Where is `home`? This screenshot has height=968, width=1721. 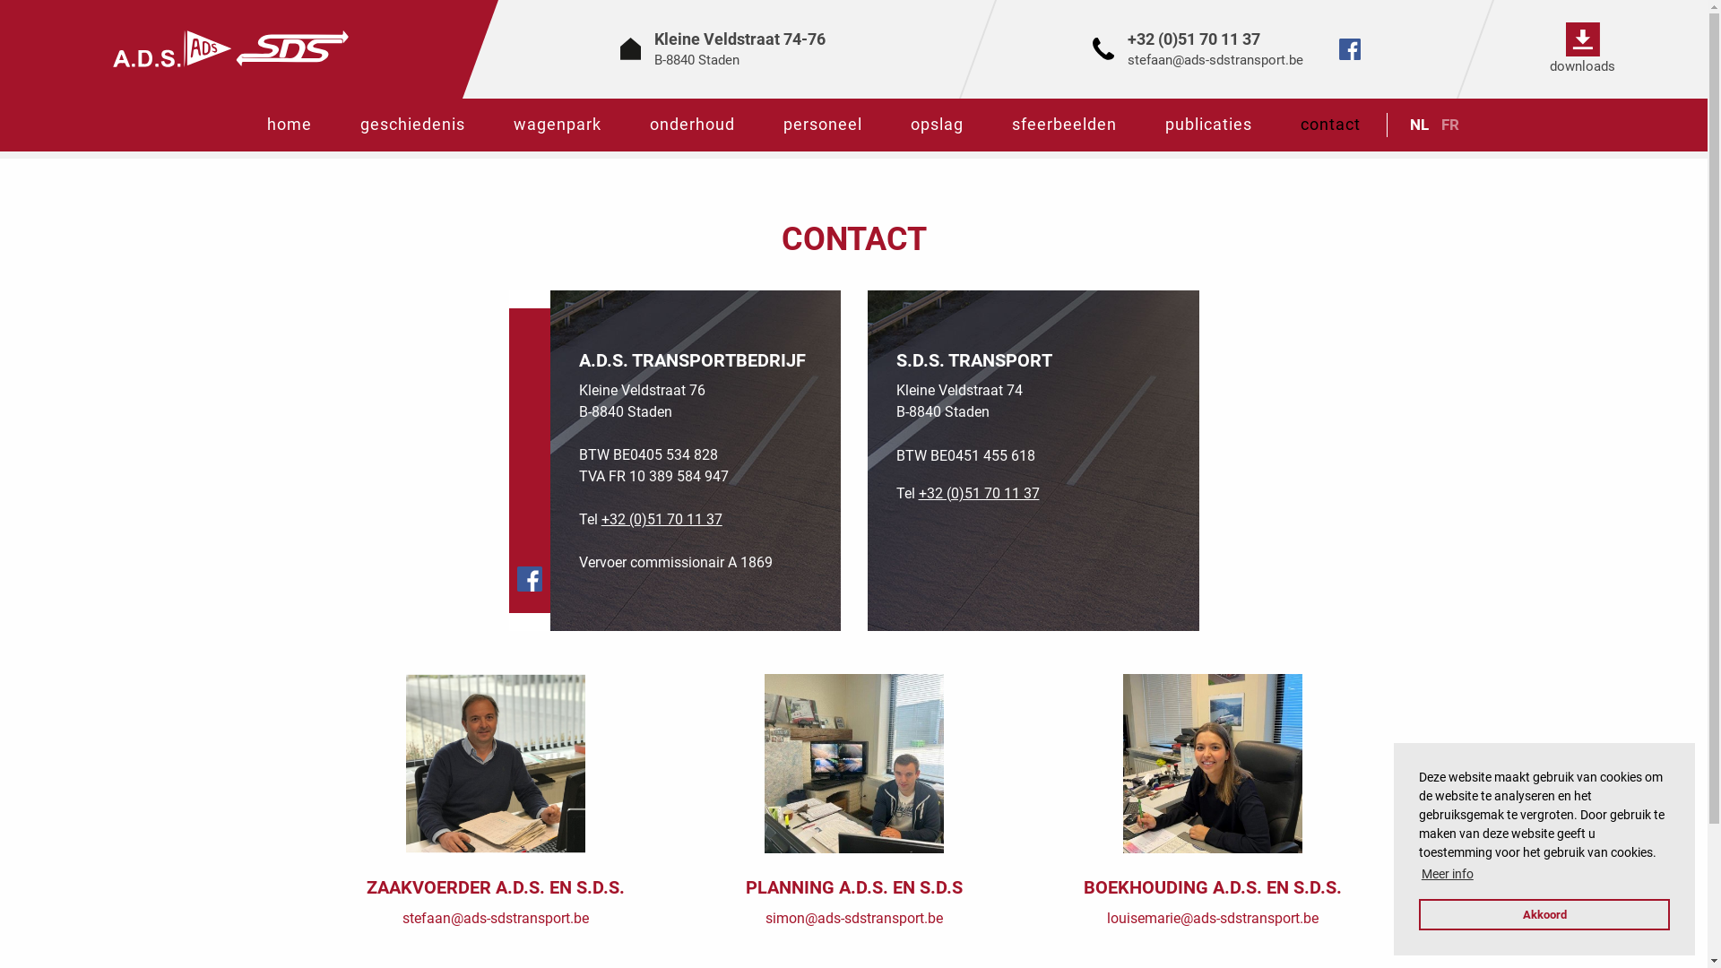
home is located at coordinates (289, 125).